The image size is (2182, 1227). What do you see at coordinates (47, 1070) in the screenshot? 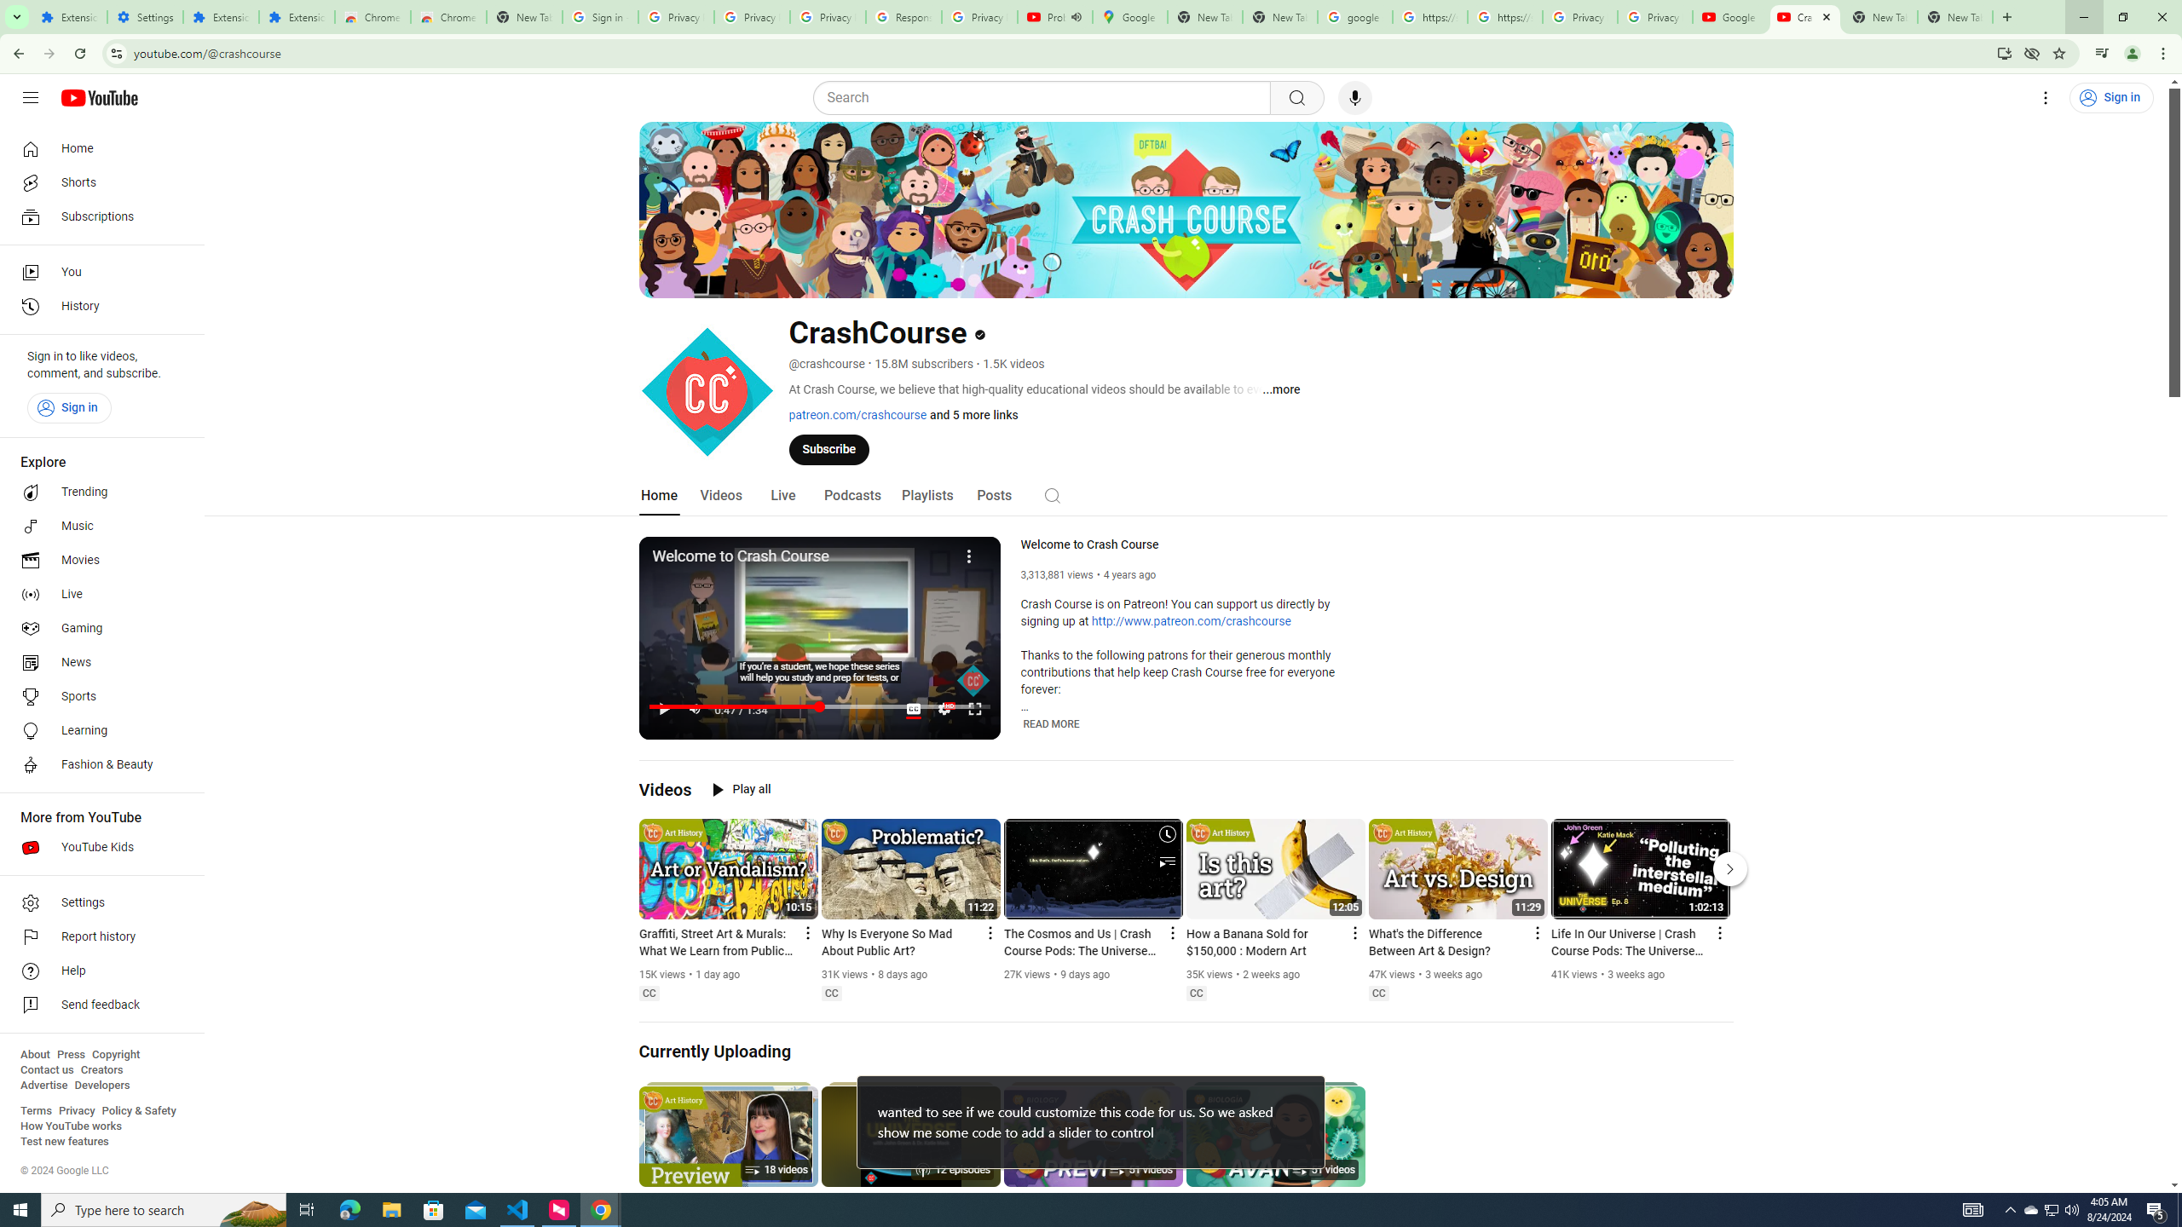
I see `Contact us` at bounding box center [47, 1070].